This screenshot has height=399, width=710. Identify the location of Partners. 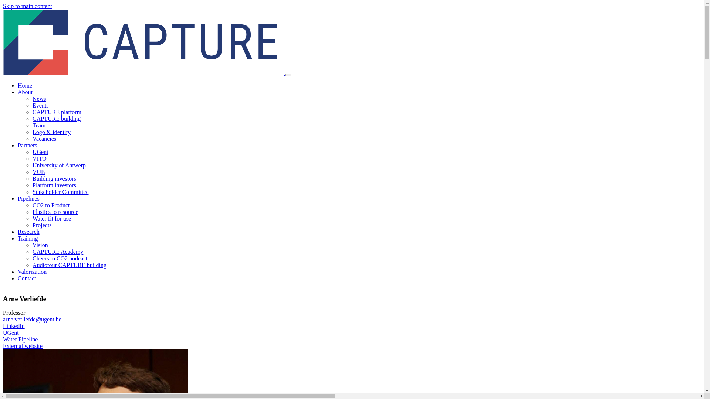
(27, 145).